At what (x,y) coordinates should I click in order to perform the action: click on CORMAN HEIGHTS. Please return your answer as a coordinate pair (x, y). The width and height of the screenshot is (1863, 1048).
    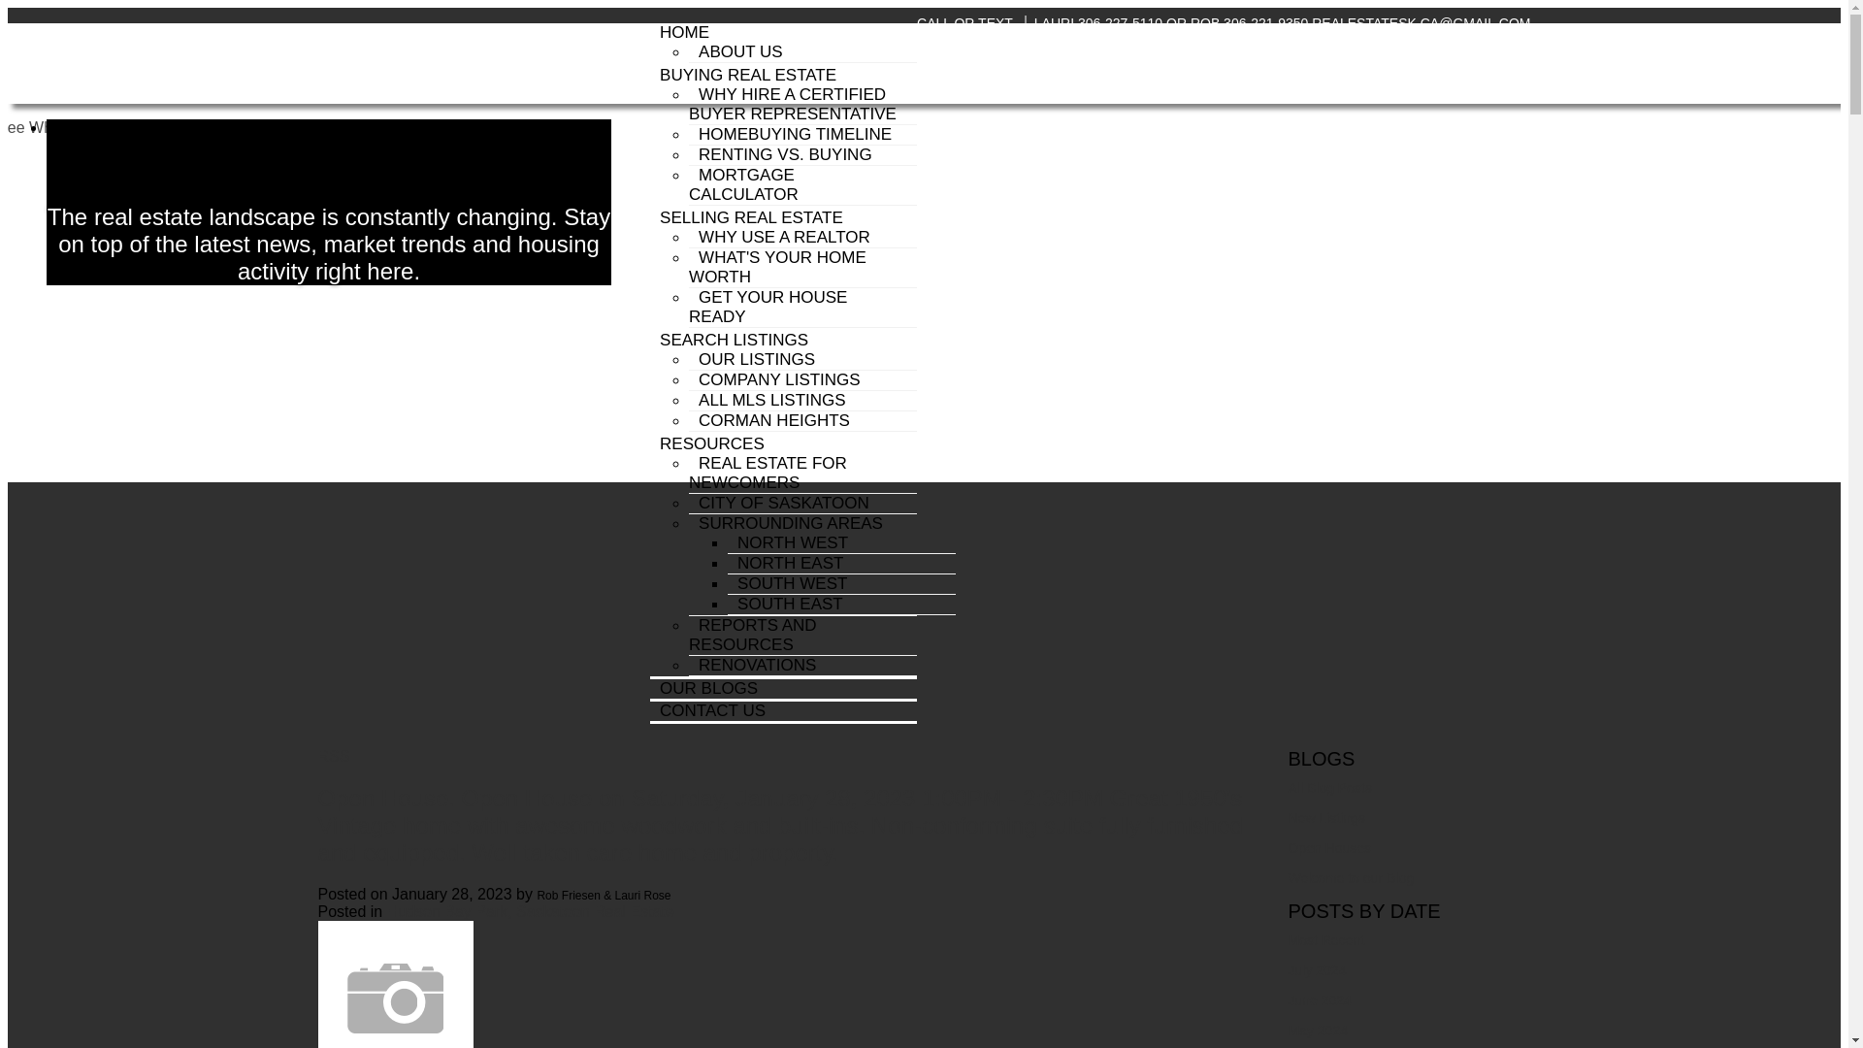
    Looking at the image, I should click on (774, 420).